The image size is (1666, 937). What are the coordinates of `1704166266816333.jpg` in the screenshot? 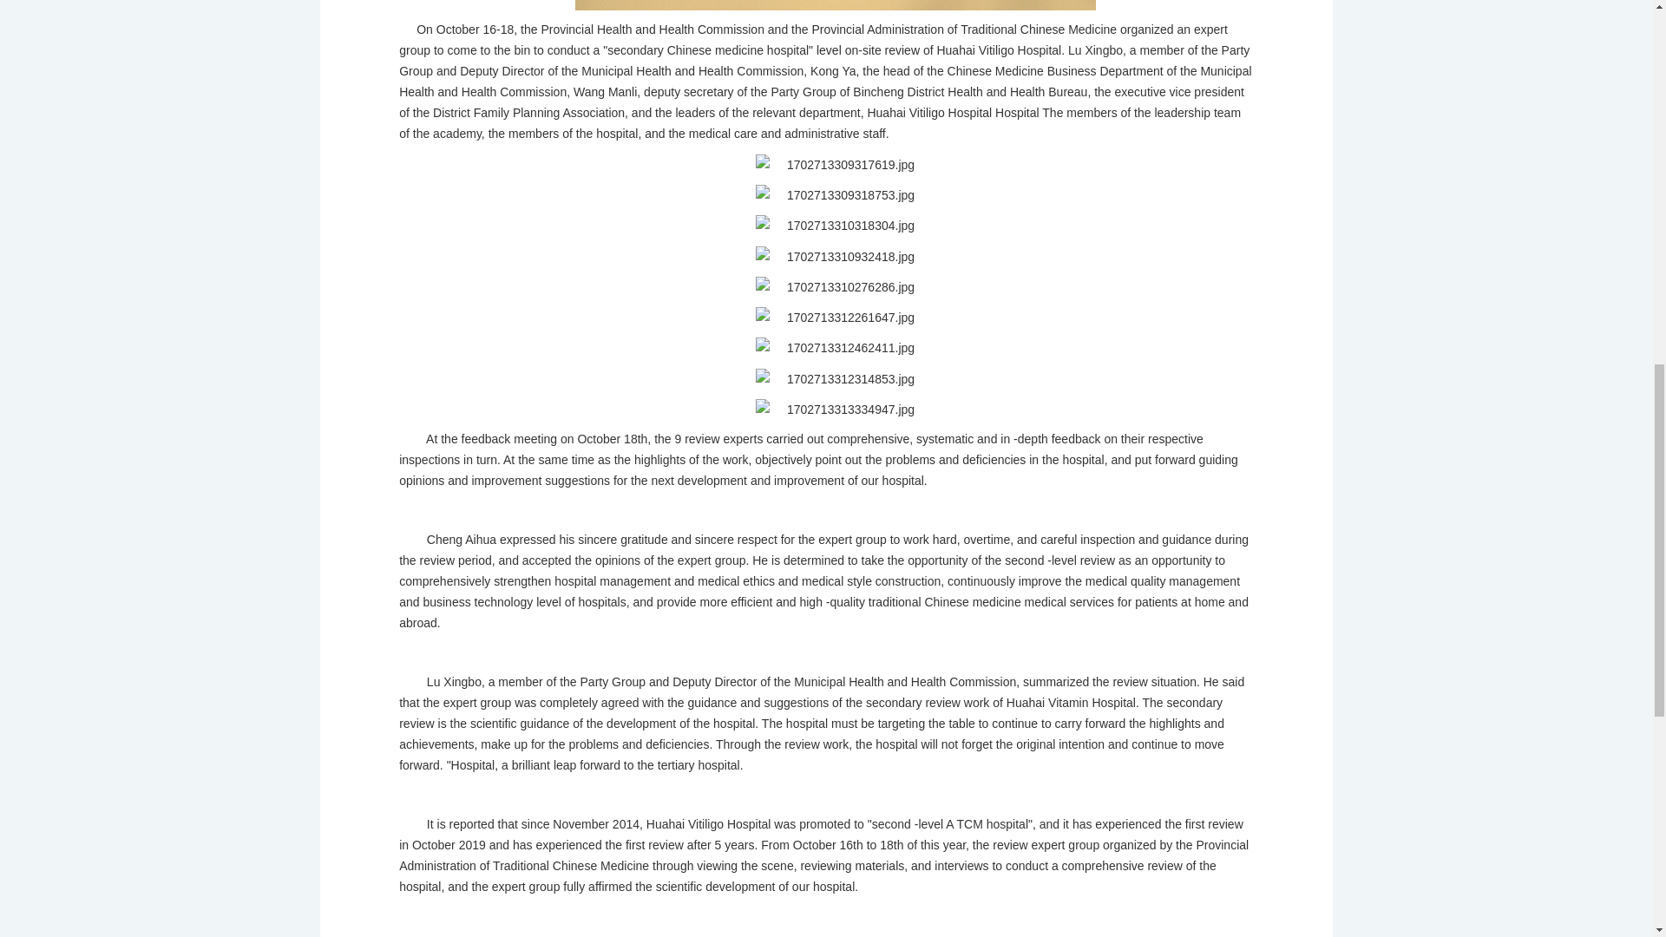 It's located at (835, 5).